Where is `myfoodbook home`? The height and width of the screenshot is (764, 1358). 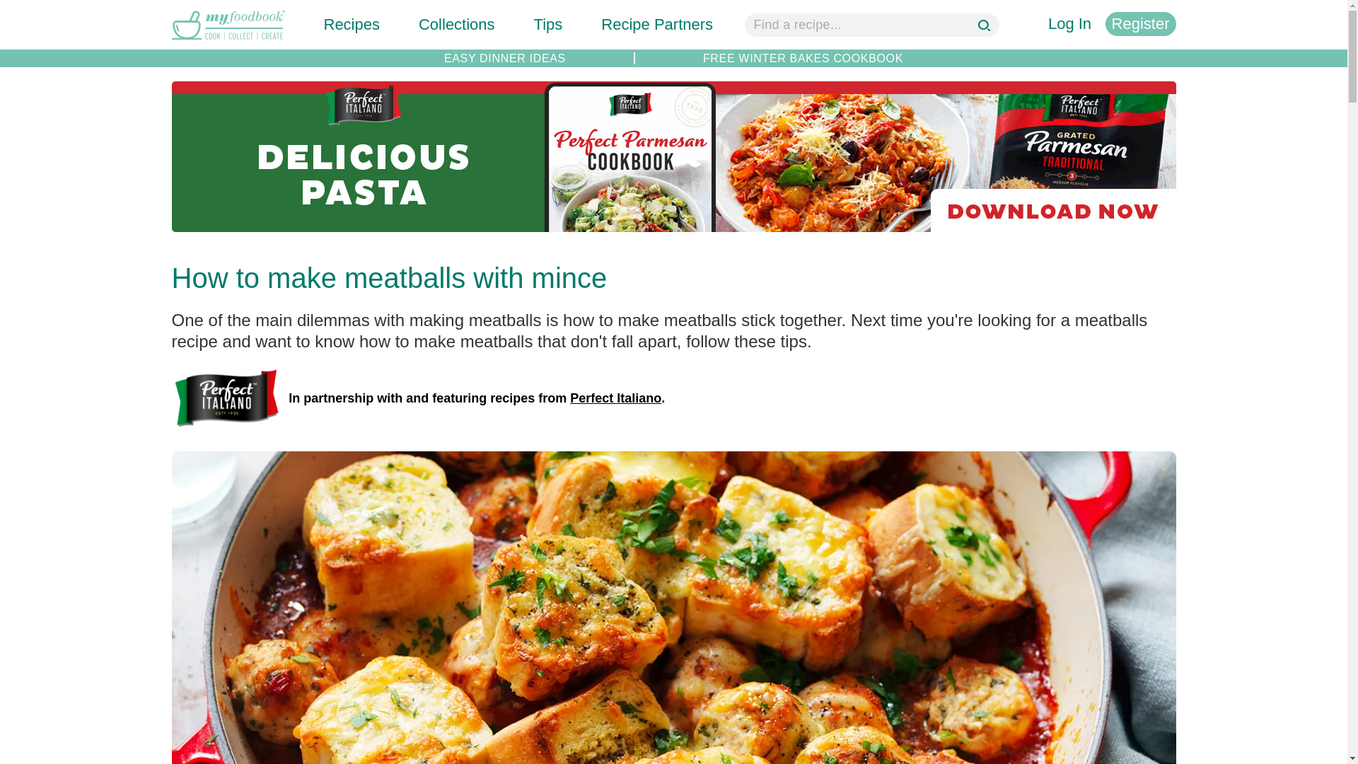
myfoodbook home is located at coordinates (227, 41).